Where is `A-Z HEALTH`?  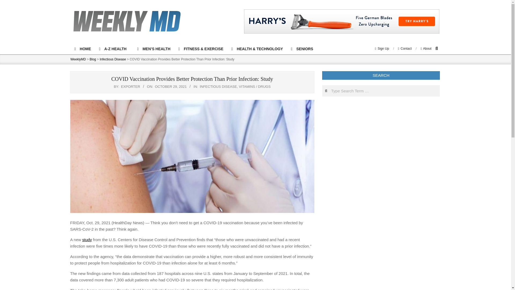 A-Z HEALTH is located at coordinates (114, 49).